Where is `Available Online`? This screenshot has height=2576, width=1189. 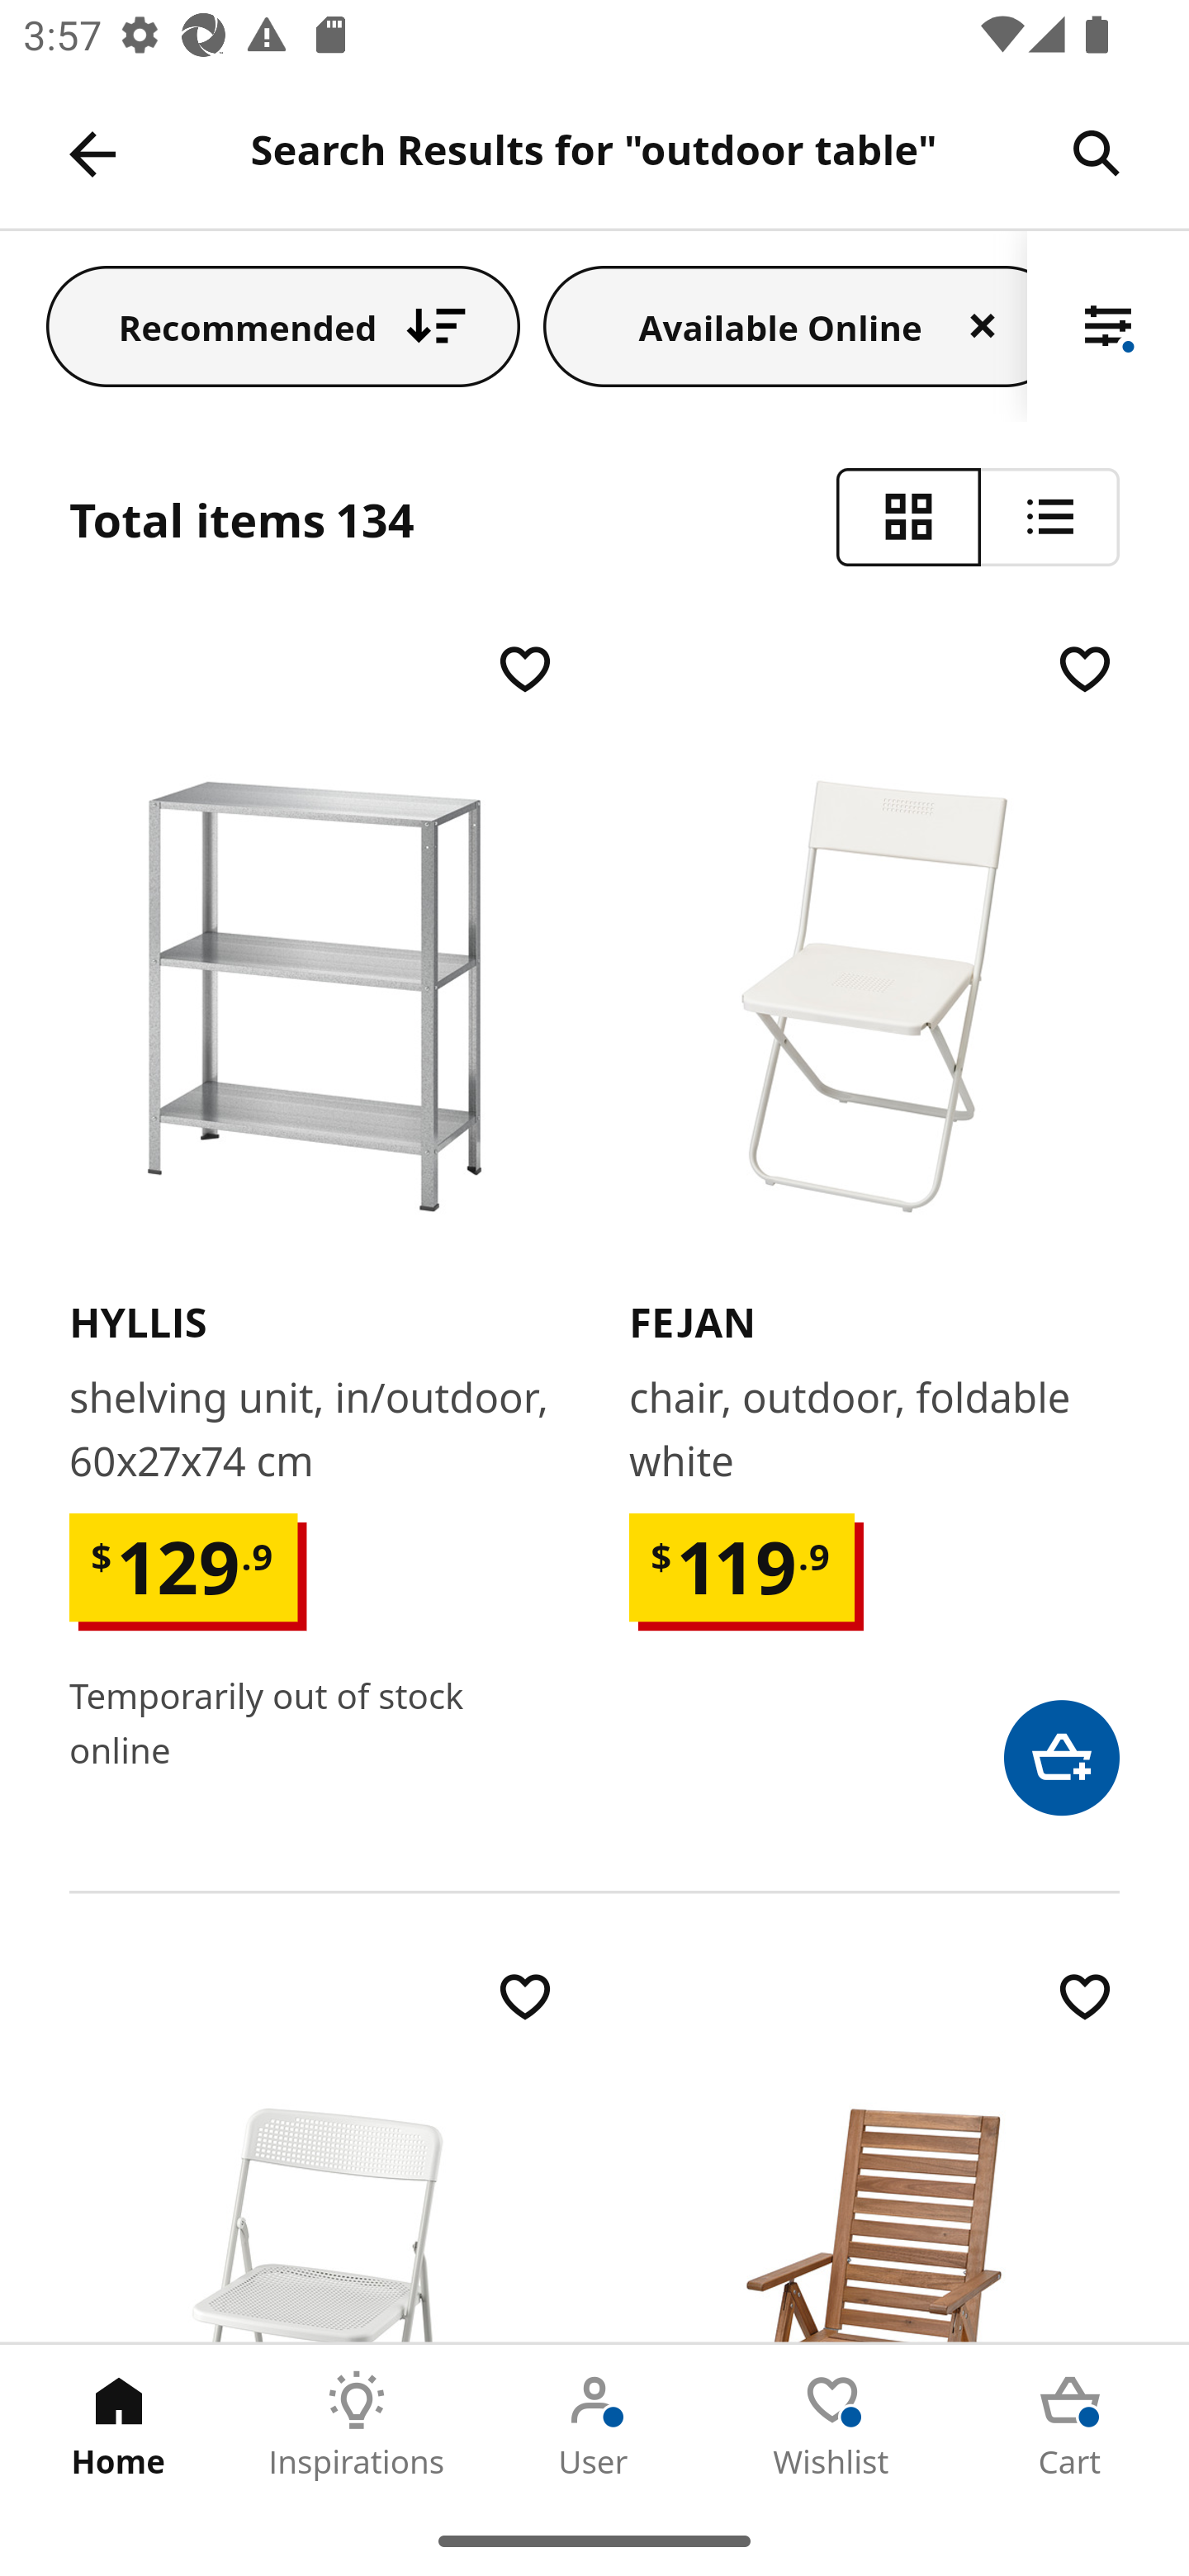 Available Online is located at coordinates (785, 325).